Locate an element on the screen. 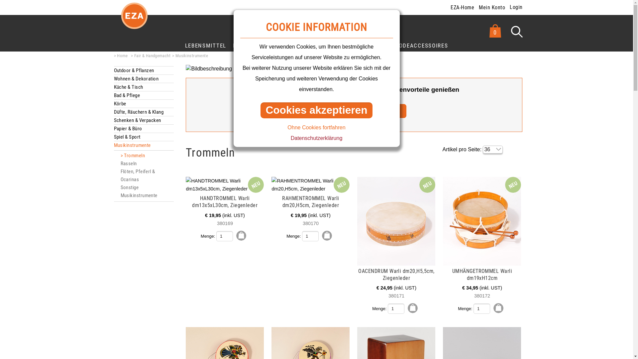 The image size is (638, 359). Fair & Handgemacht is located at coordinates (151, 56).